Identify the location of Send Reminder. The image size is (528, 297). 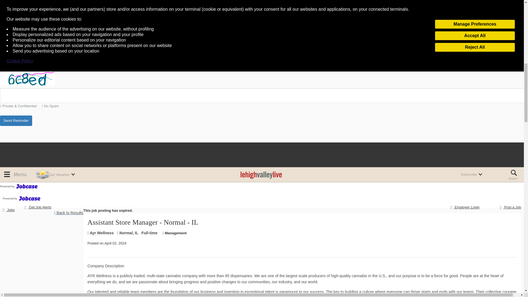
(16, 121).